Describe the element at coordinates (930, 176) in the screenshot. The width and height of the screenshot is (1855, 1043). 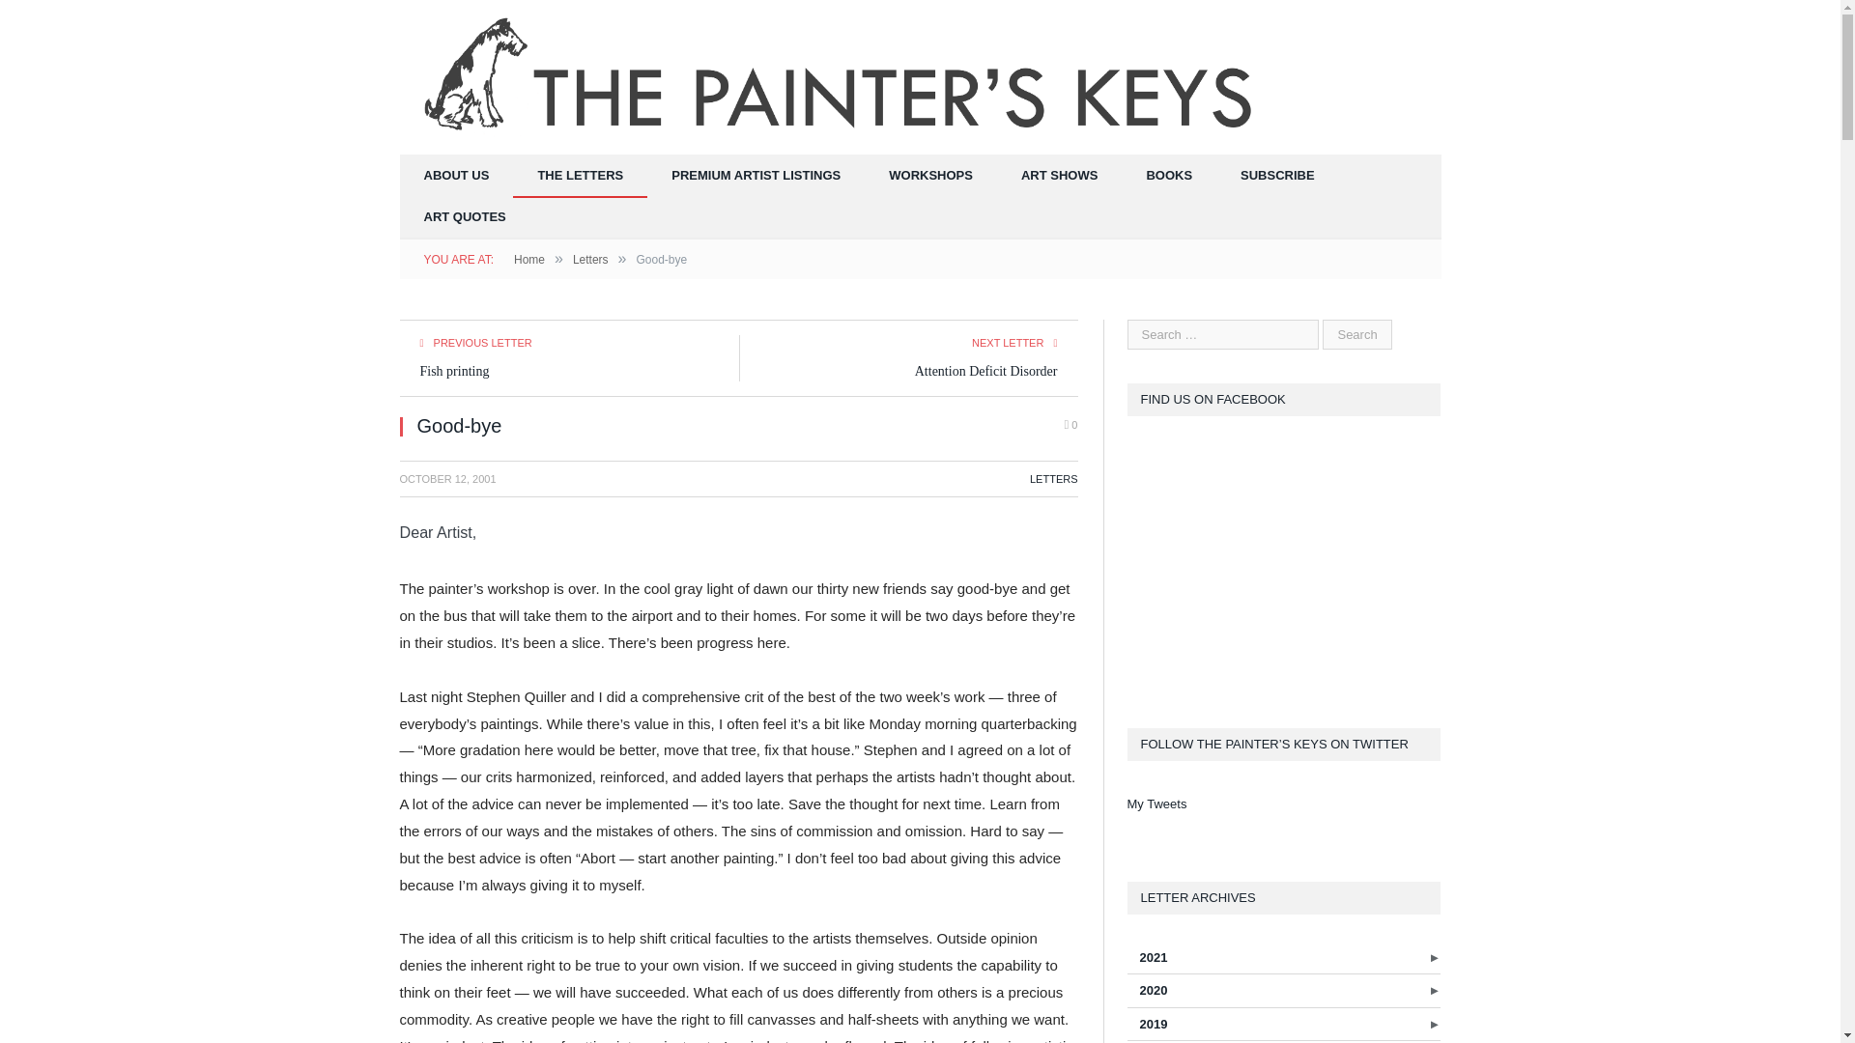
I see `WORKSHOPS` at that location.